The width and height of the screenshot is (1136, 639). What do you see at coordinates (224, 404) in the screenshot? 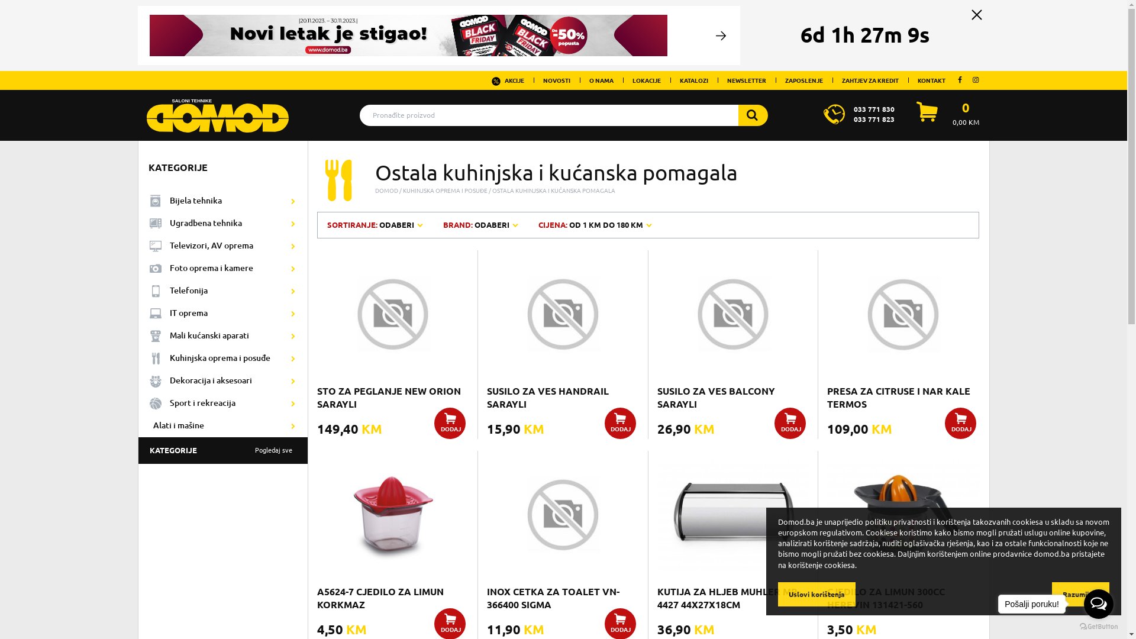
I see `Sport i rekreacija` at bounding box center [224, 404].